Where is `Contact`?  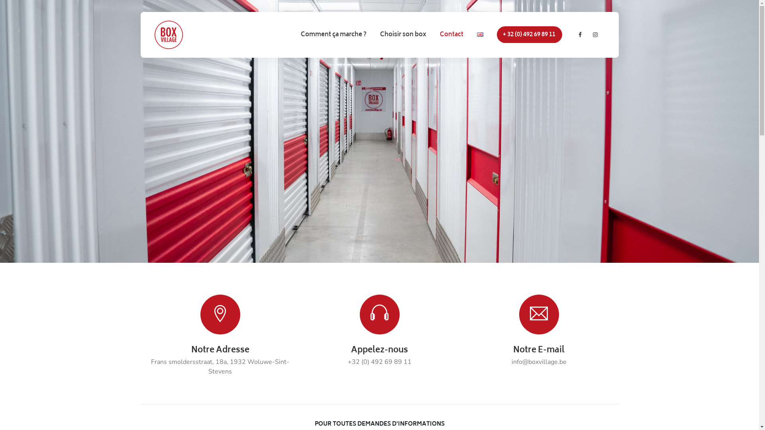 Contact is located at coordinates (452, 35).